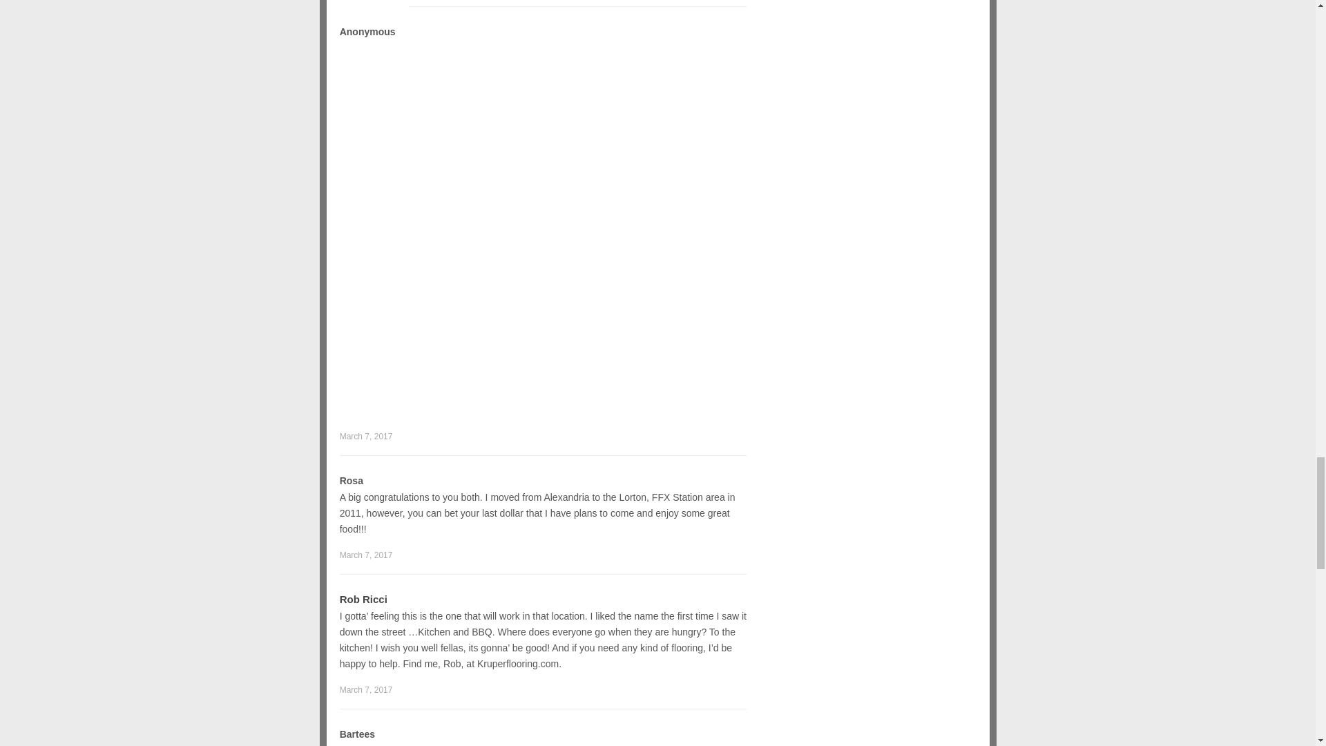 The width and height of the screenshot is (1326, 746). I want to click on Rob Ricci, so click(363, 598).